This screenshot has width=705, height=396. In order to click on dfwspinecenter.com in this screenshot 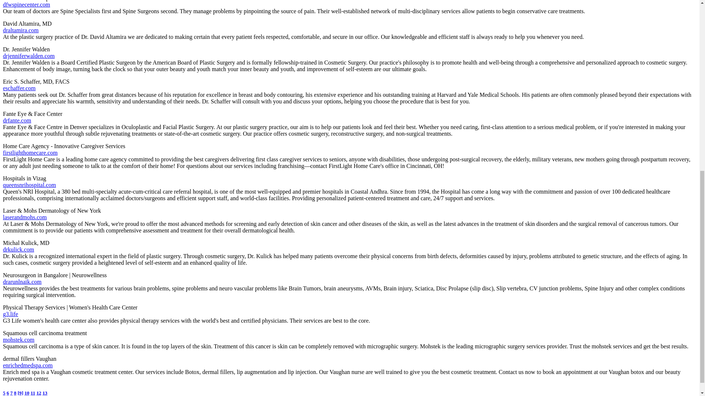, I will do `click(26, 4)`.